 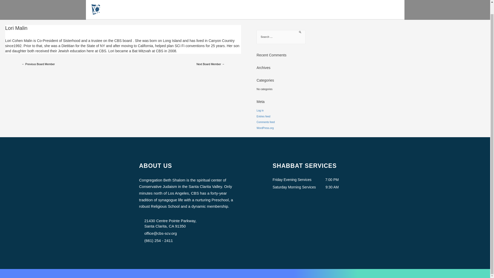 I want to click on RAKEFET, so click(x=363, y=10).